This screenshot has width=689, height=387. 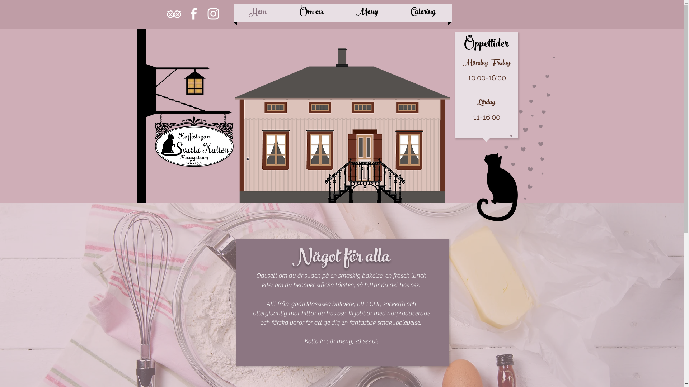 I want to click on Om oss, so click(x=311, y=13).